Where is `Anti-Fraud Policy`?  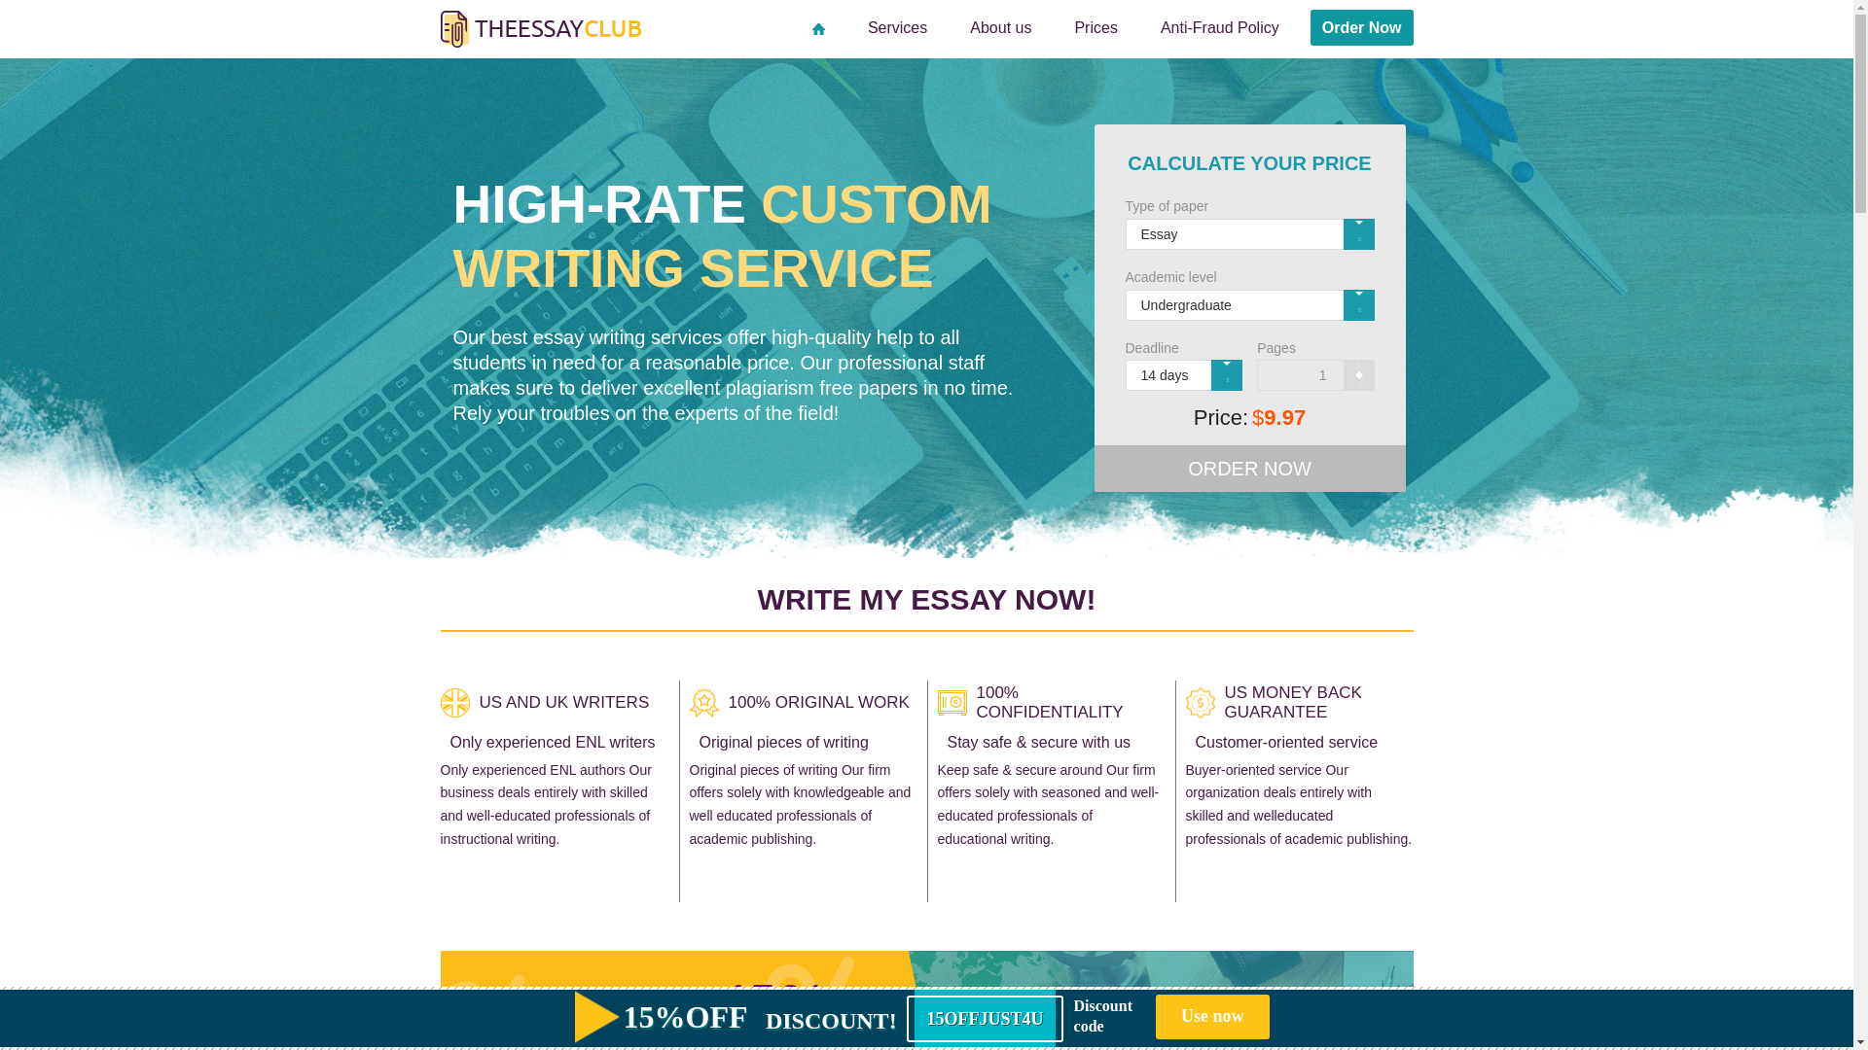
Anti-Fraud Policy is located at coordinates (1219, 27).